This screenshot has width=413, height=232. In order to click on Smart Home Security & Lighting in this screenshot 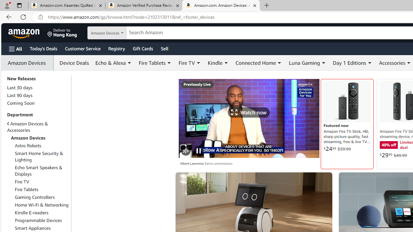, I will do `click(39, 157)`.